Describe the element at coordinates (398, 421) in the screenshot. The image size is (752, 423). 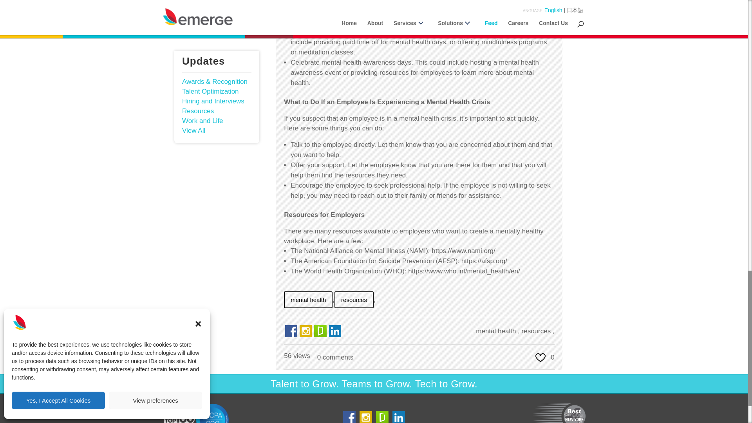
I see `LinkedIn` at that location.